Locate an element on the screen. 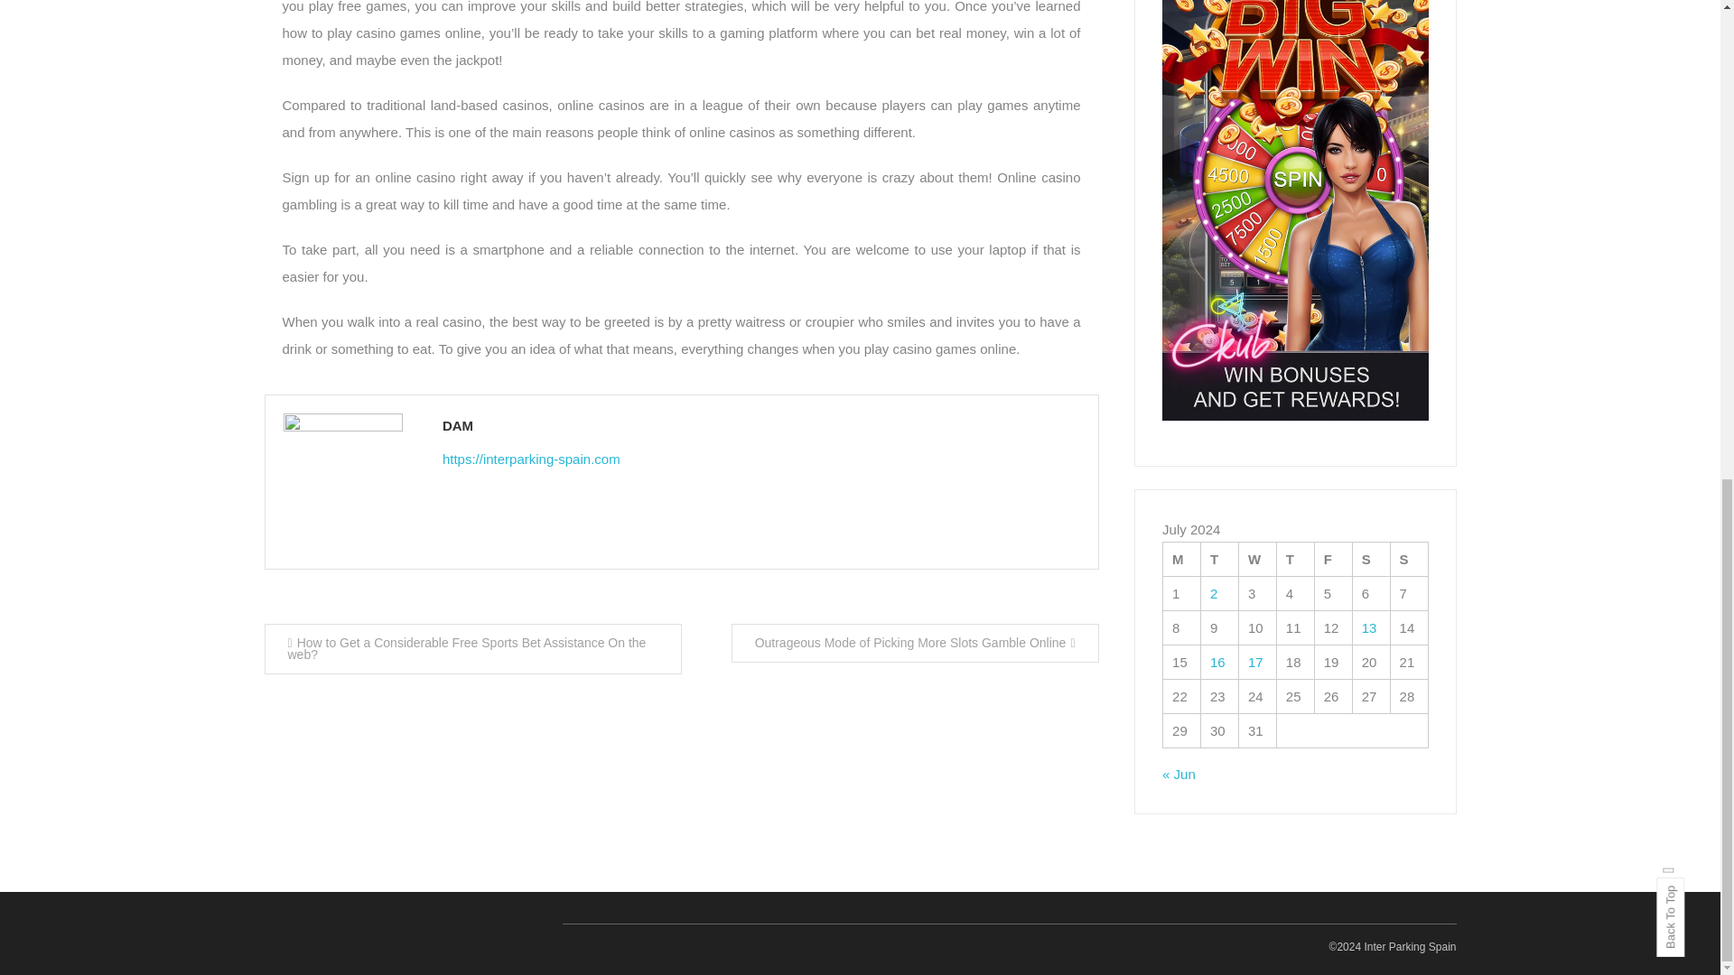 The width and height of the screenshot is (1734, 975). 13 is located at coordinates (1369, 627).